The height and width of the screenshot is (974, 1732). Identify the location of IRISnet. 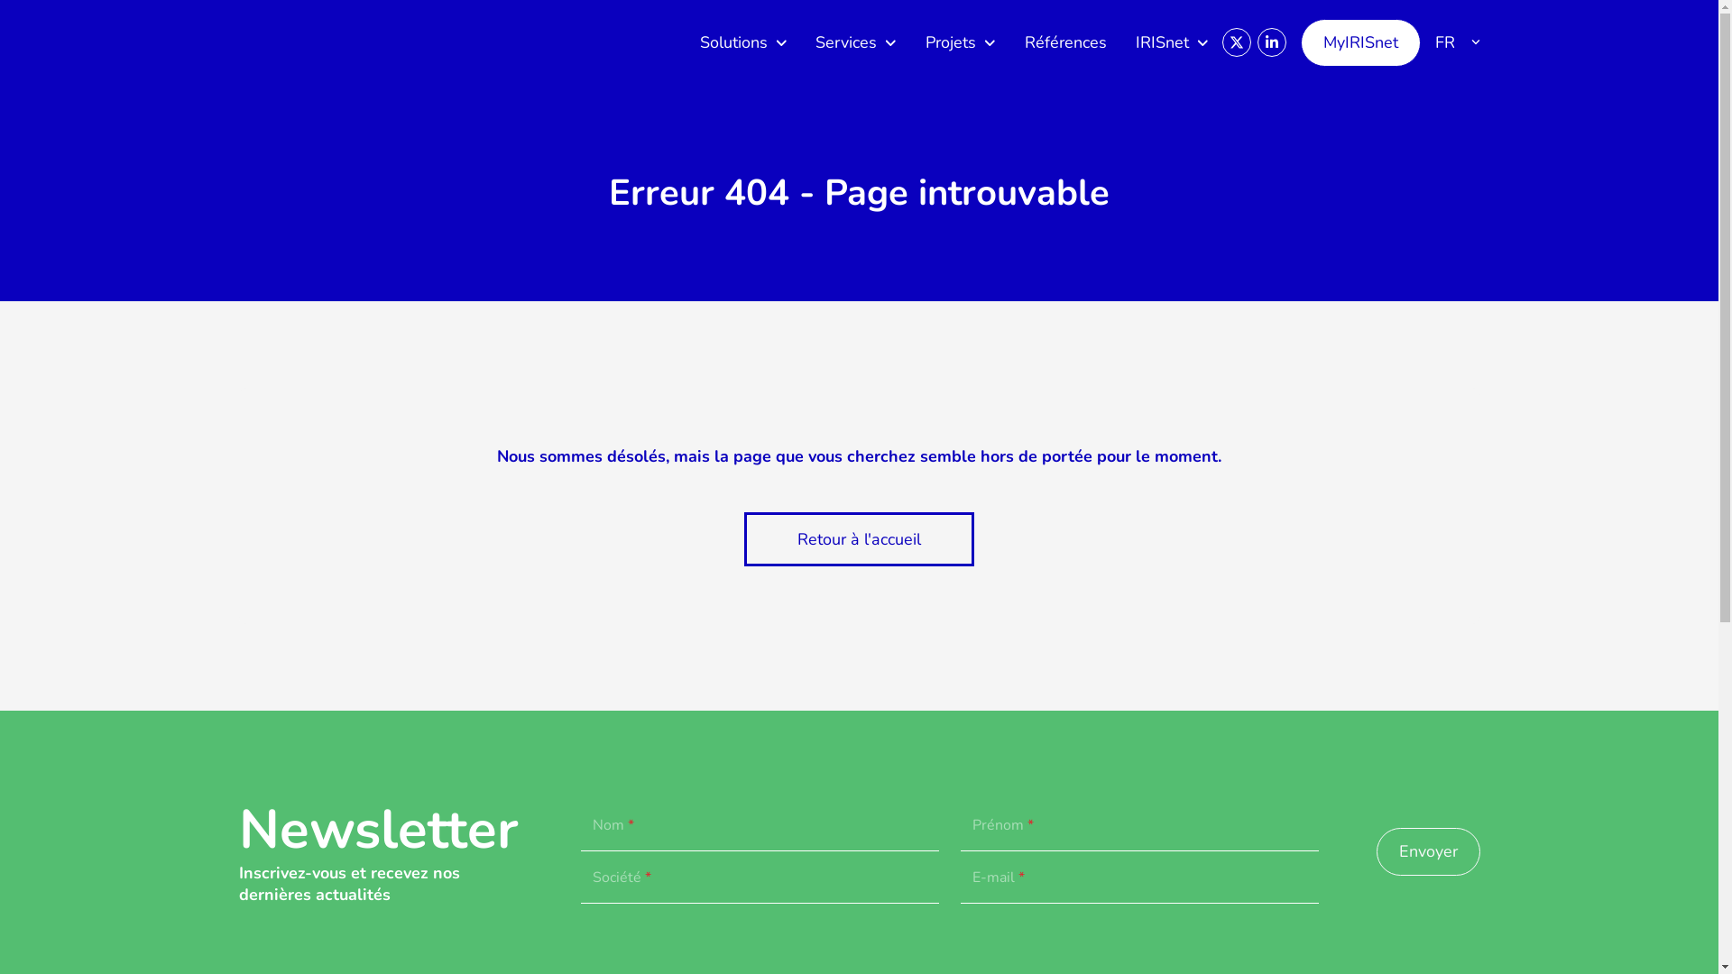
(1173, 43).